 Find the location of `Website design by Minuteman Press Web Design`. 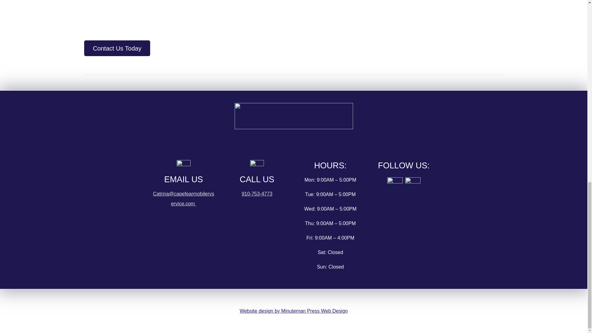

Website design by Minuteman Press Web Design is located at coordinates (294, 311).